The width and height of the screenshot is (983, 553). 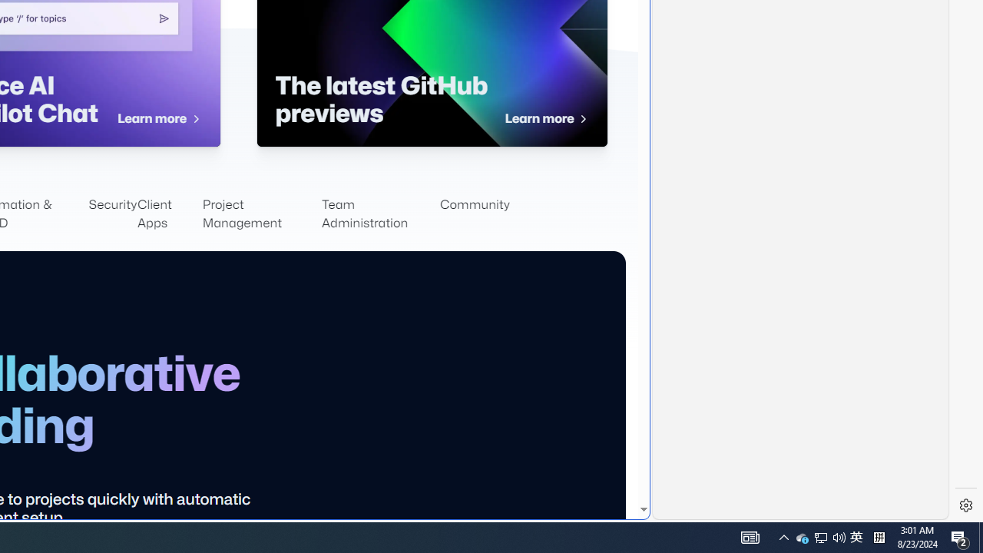 I want to click on Q2790: 100%, so click(x=839, y=538).